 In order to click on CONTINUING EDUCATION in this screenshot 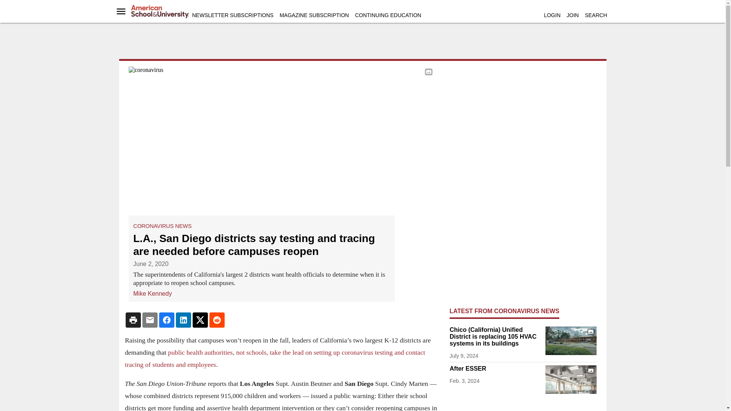, I will do `click(388, 15)`.